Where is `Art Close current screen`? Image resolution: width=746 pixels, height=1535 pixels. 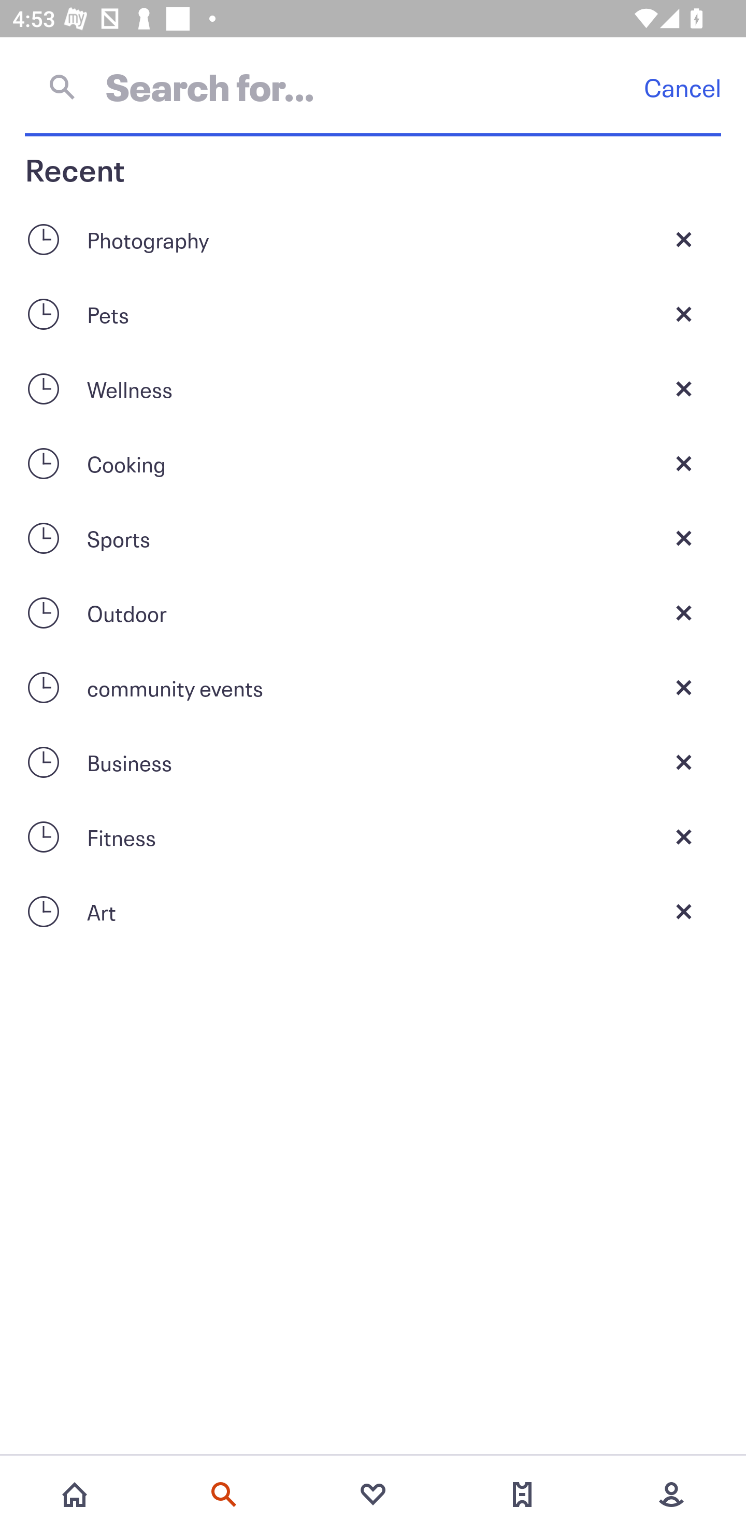
Art Close current screen is located at coordinates (373, 912).